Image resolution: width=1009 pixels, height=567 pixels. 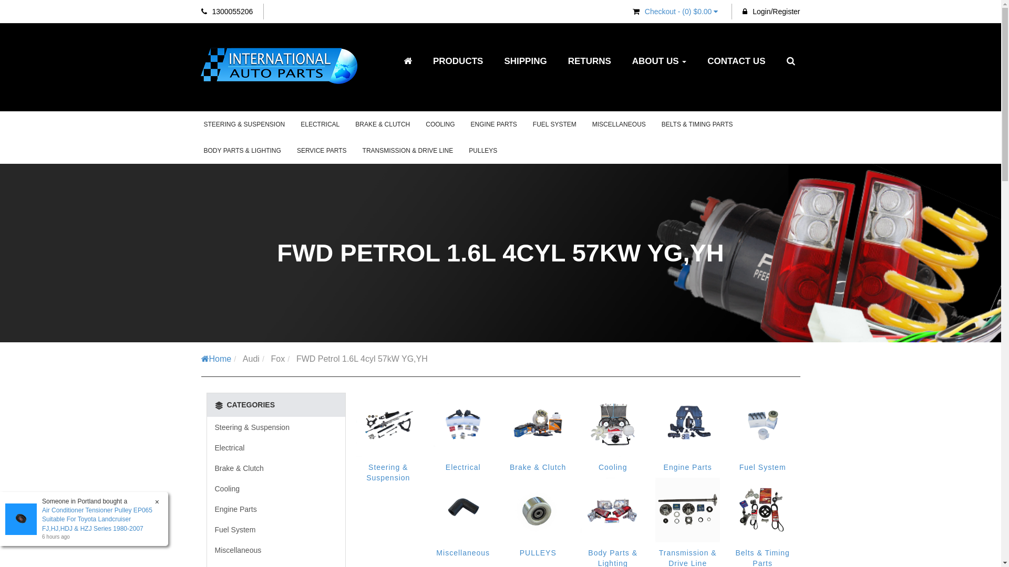 I want to click on Fox, so click(x=279, y=359).